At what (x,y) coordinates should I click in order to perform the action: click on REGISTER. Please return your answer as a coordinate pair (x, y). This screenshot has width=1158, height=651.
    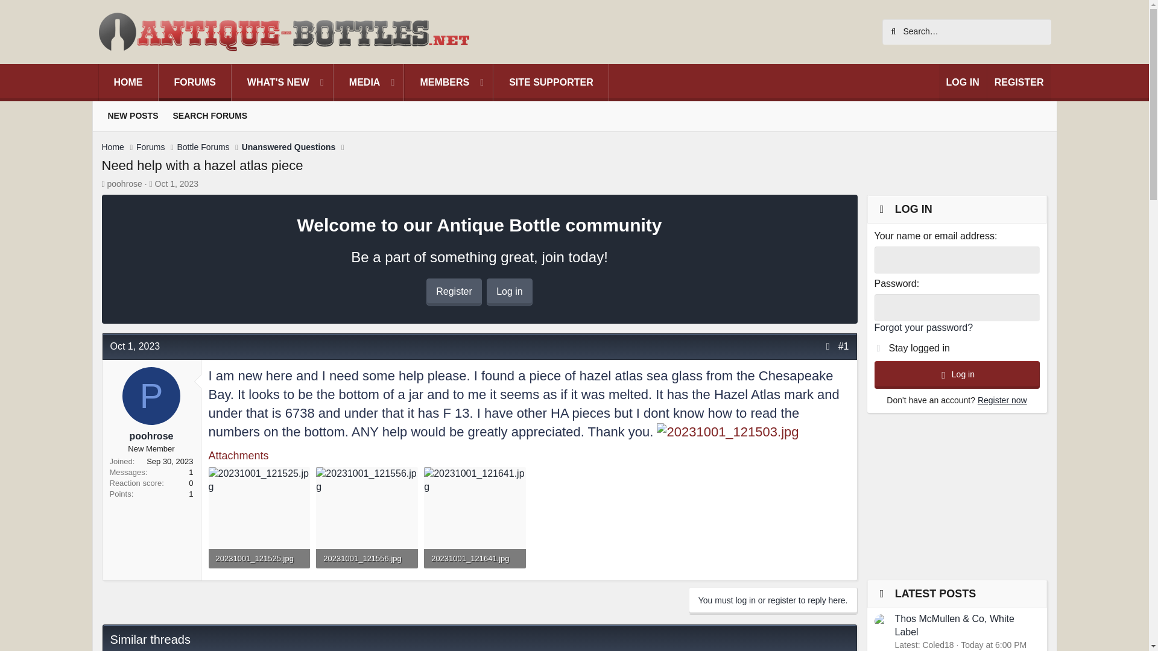
    Looking at the image, I should click on (1019, 82).